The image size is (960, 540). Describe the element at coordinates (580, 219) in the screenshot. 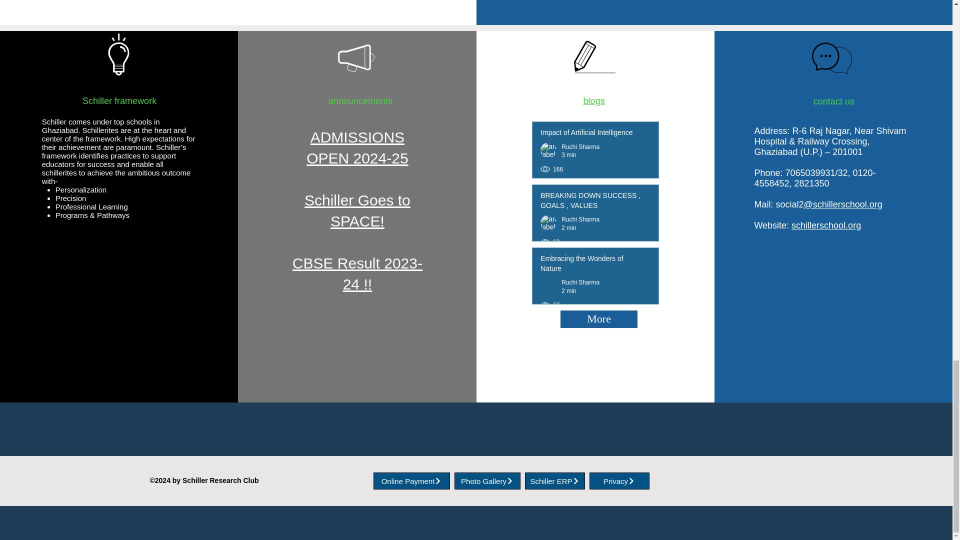

I see `Ruchi Sharma ` at that location.